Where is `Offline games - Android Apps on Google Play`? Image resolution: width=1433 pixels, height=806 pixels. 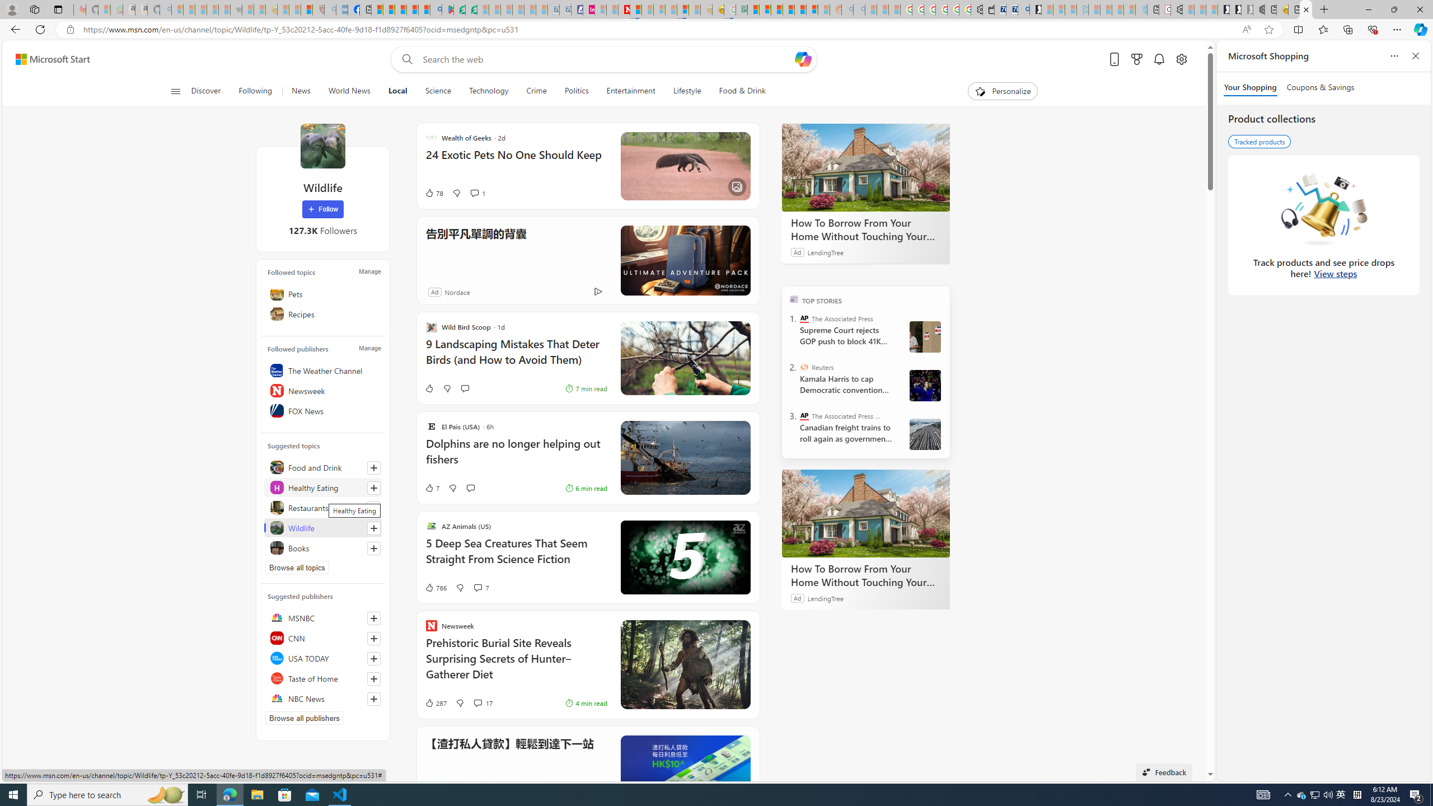
Offline games - Android Apps on Google Play is located at coordinates (448, 10).